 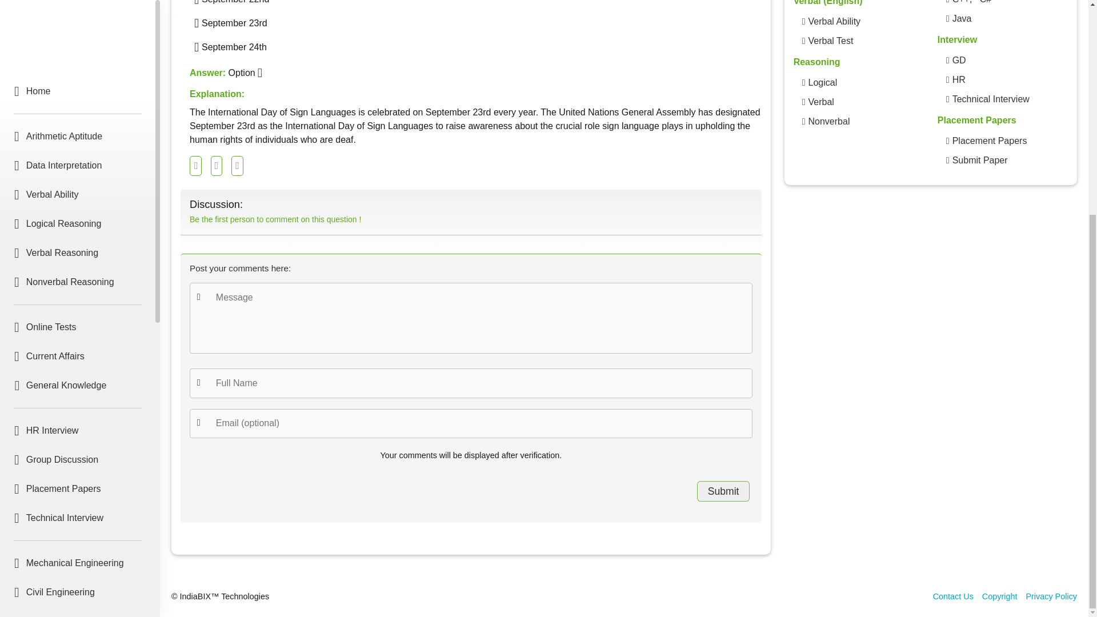 What do you see at coordinates (78, 62) in the screenshot?
I see `General Knowledge` at bounding box center [78, 62].